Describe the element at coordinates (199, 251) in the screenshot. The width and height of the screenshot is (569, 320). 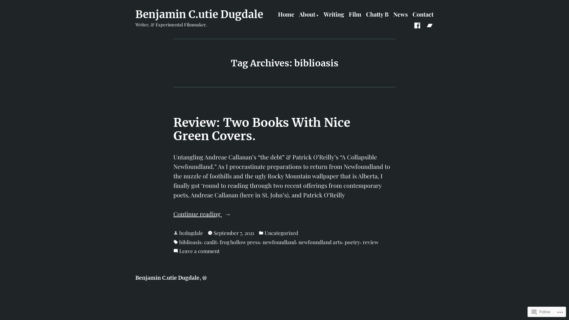
I see `Leave a comment` at that location.